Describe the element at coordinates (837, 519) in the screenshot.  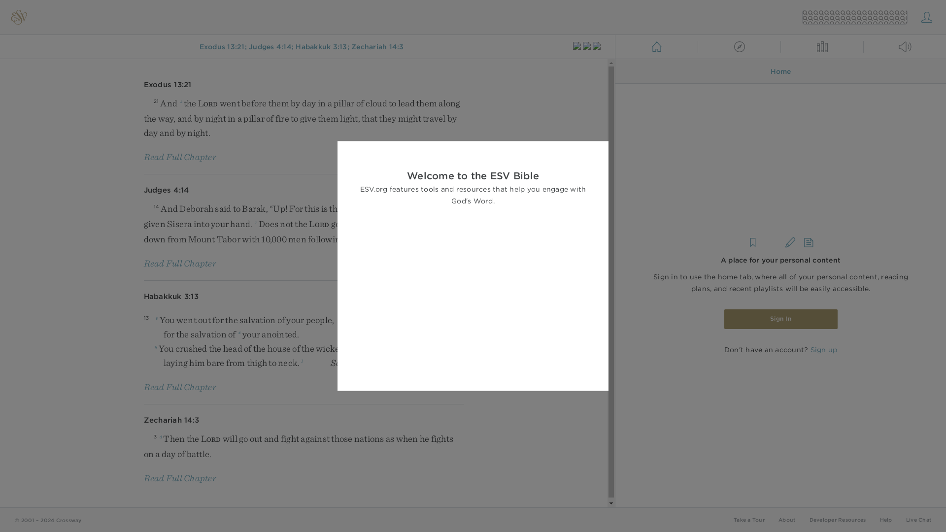
I see `Developer Resources` at that location.